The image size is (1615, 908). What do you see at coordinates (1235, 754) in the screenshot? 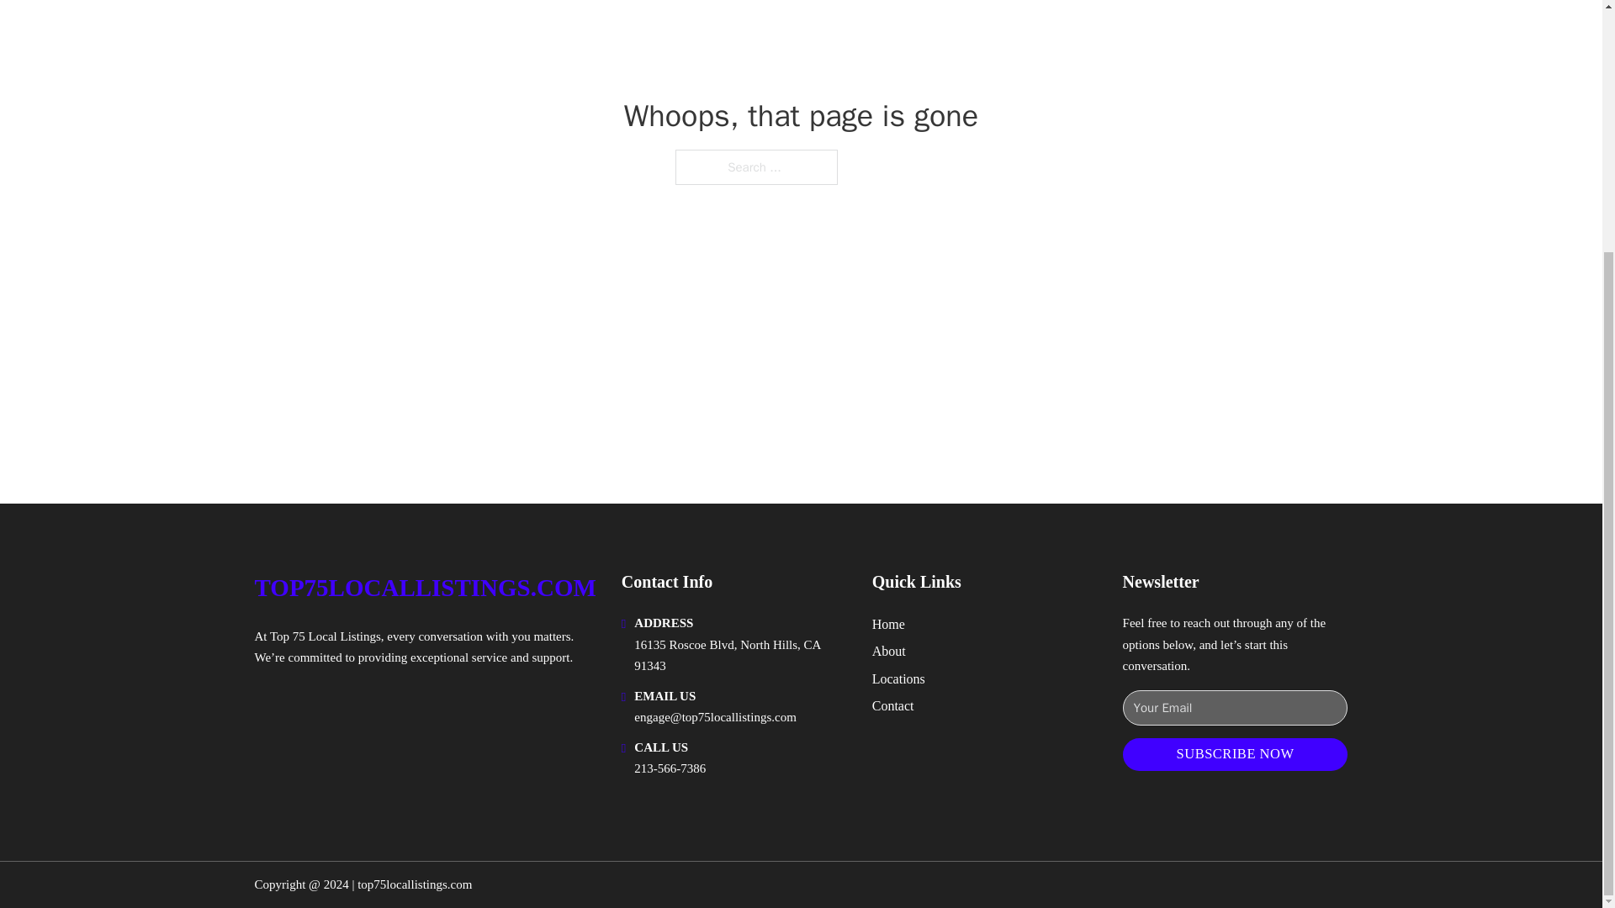
I see `SUBSCRIBE NOW` at bounding box center [1235, 754].